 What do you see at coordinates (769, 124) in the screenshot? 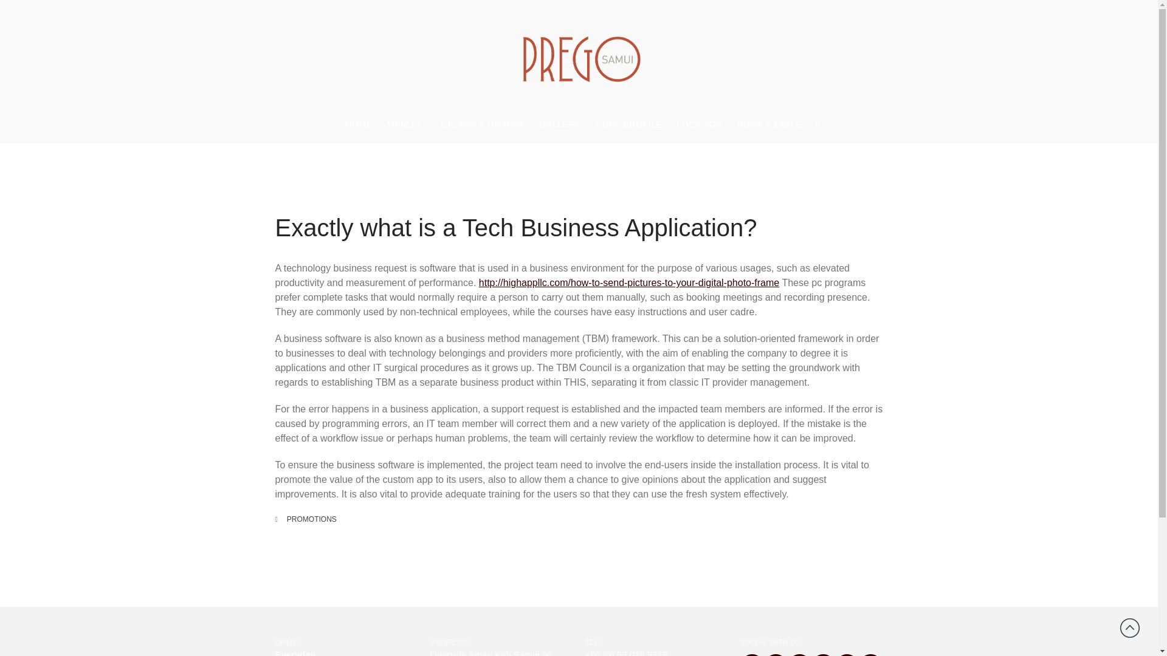
I see `BOOK A TABLE` at bounding box center [769, 124].